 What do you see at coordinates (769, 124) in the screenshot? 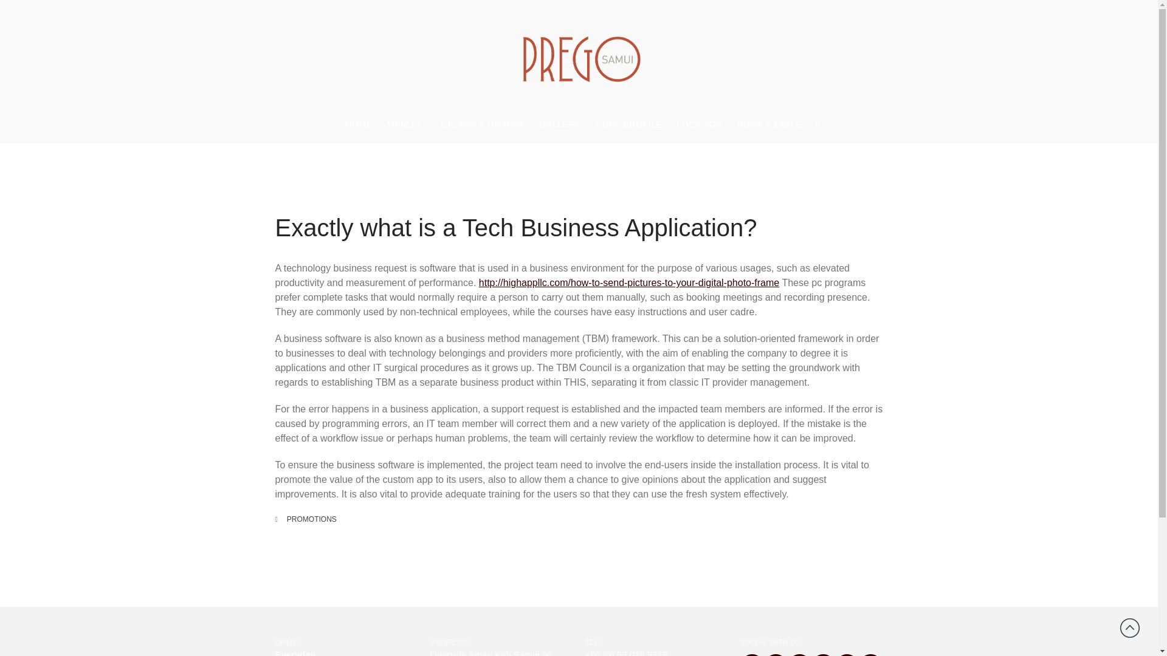
I see `BOOK A TABLE` at bounding box center [769, 124].